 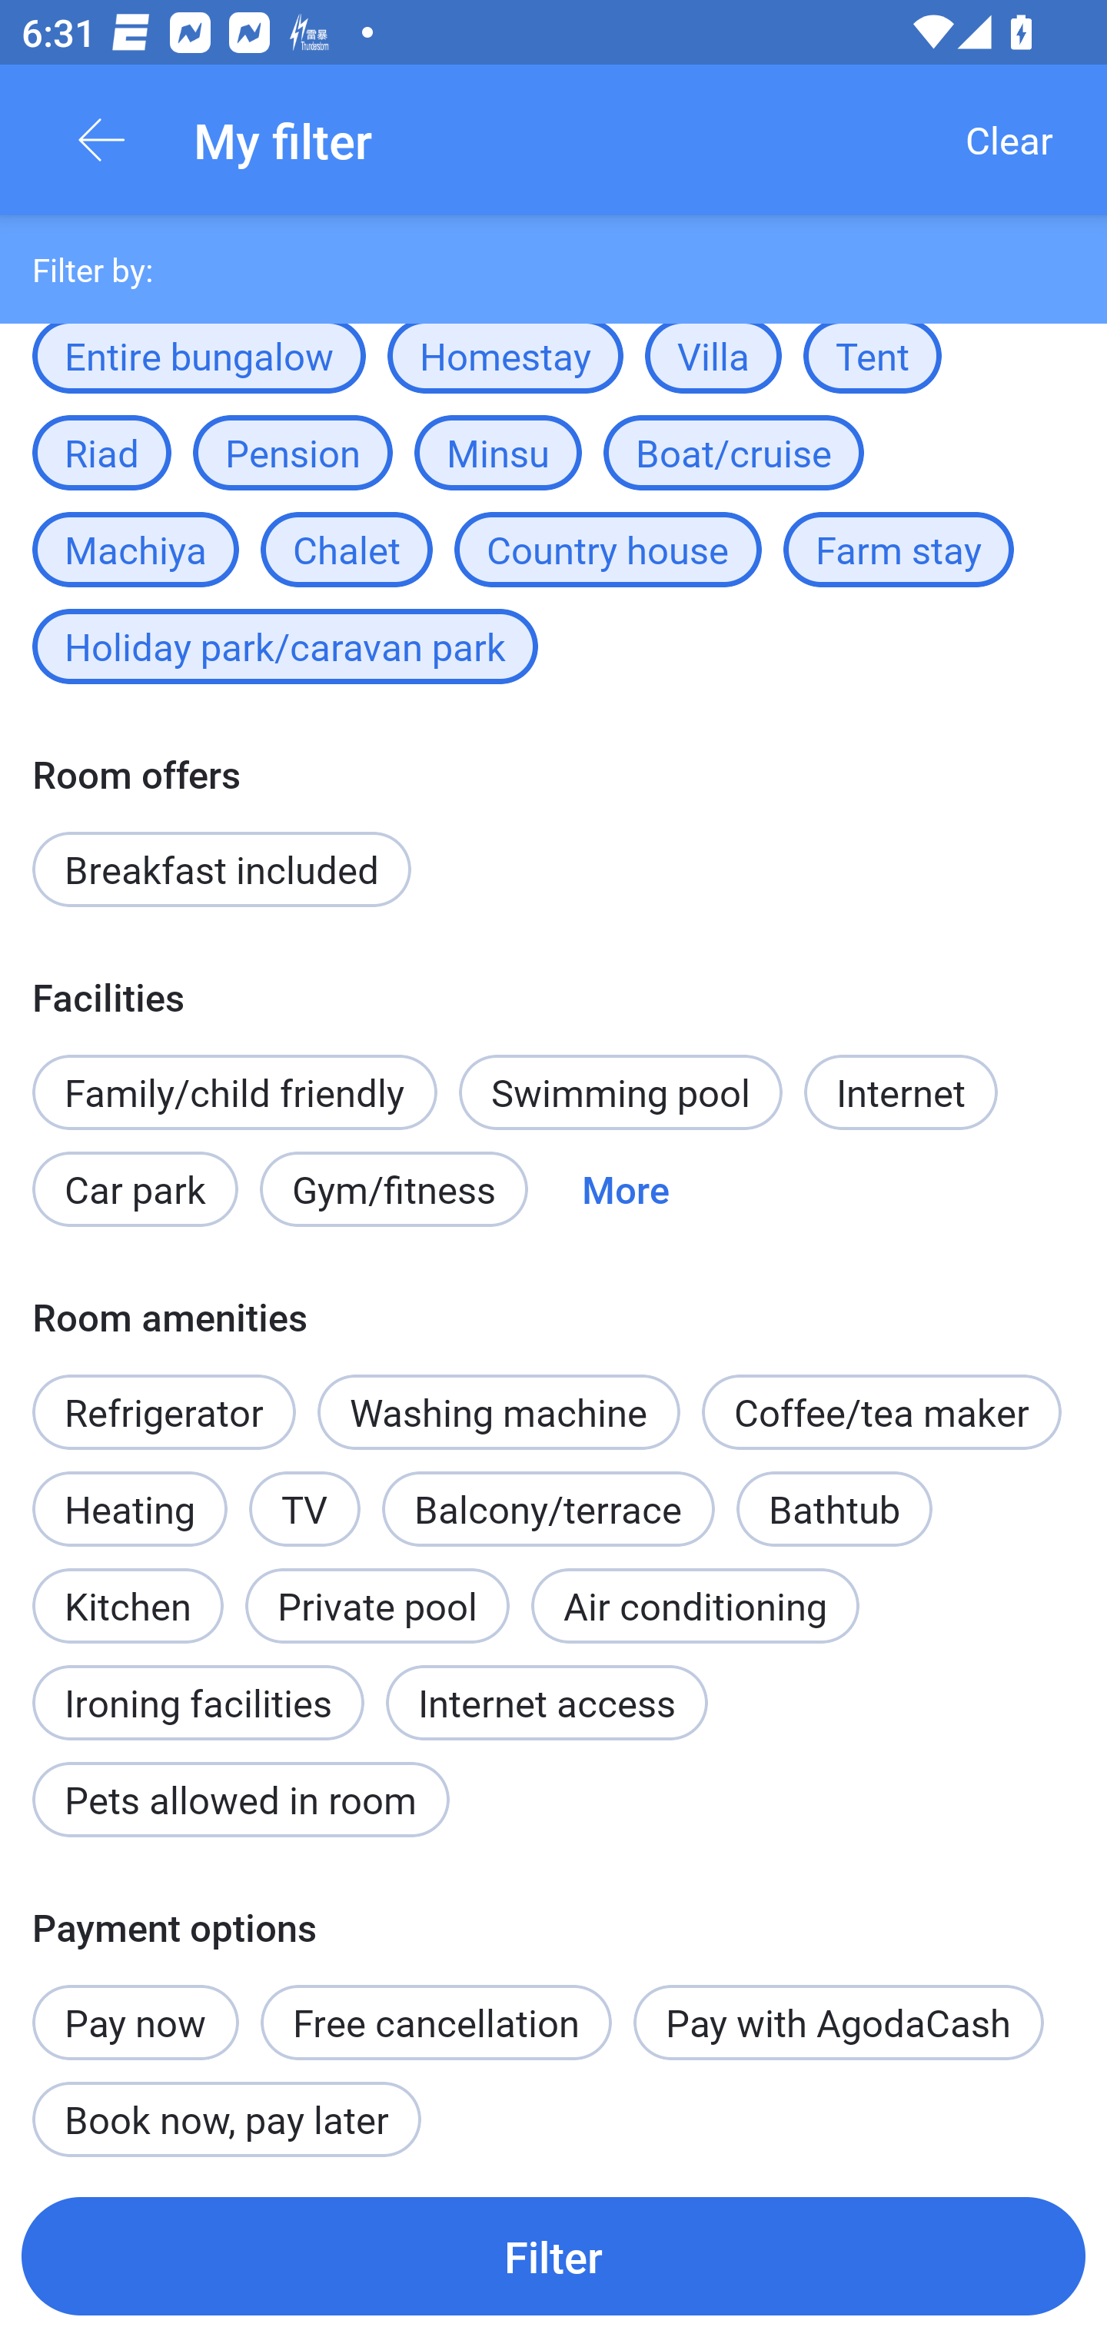 What do you see at coordinates (234, 1092) in the screenshot?
I see `Family/child friendly` at bounding box center [234, 1092].